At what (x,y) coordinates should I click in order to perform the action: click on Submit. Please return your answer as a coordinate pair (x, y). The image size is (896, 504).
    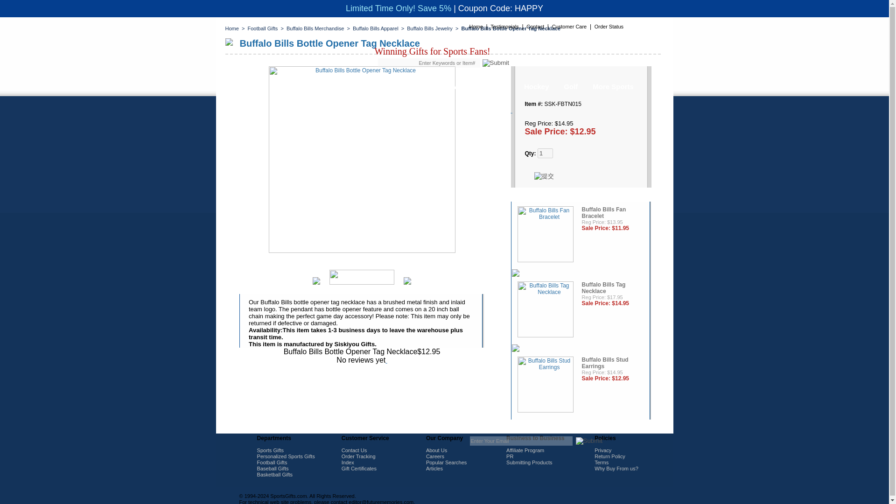
    Looking at the image, I should click on (589, 441).